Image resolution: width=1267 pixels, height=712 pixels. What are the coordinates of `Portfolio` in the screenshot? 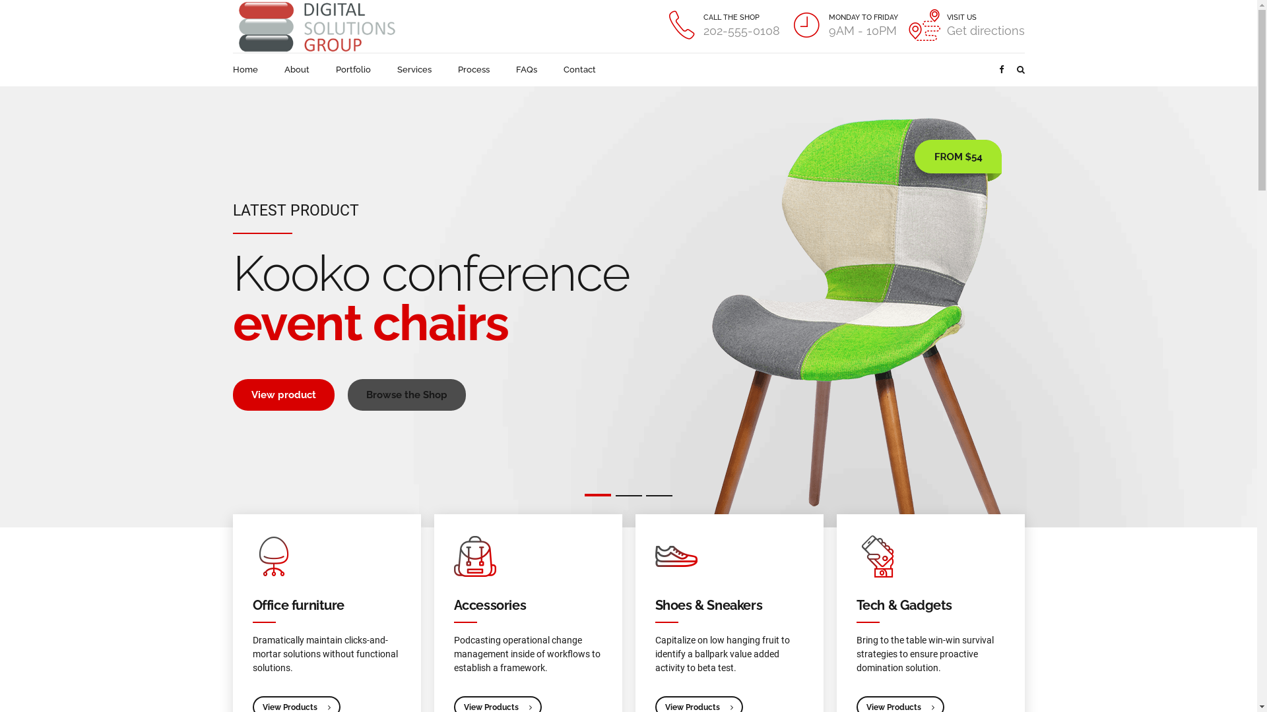 It's located at (248, 534).